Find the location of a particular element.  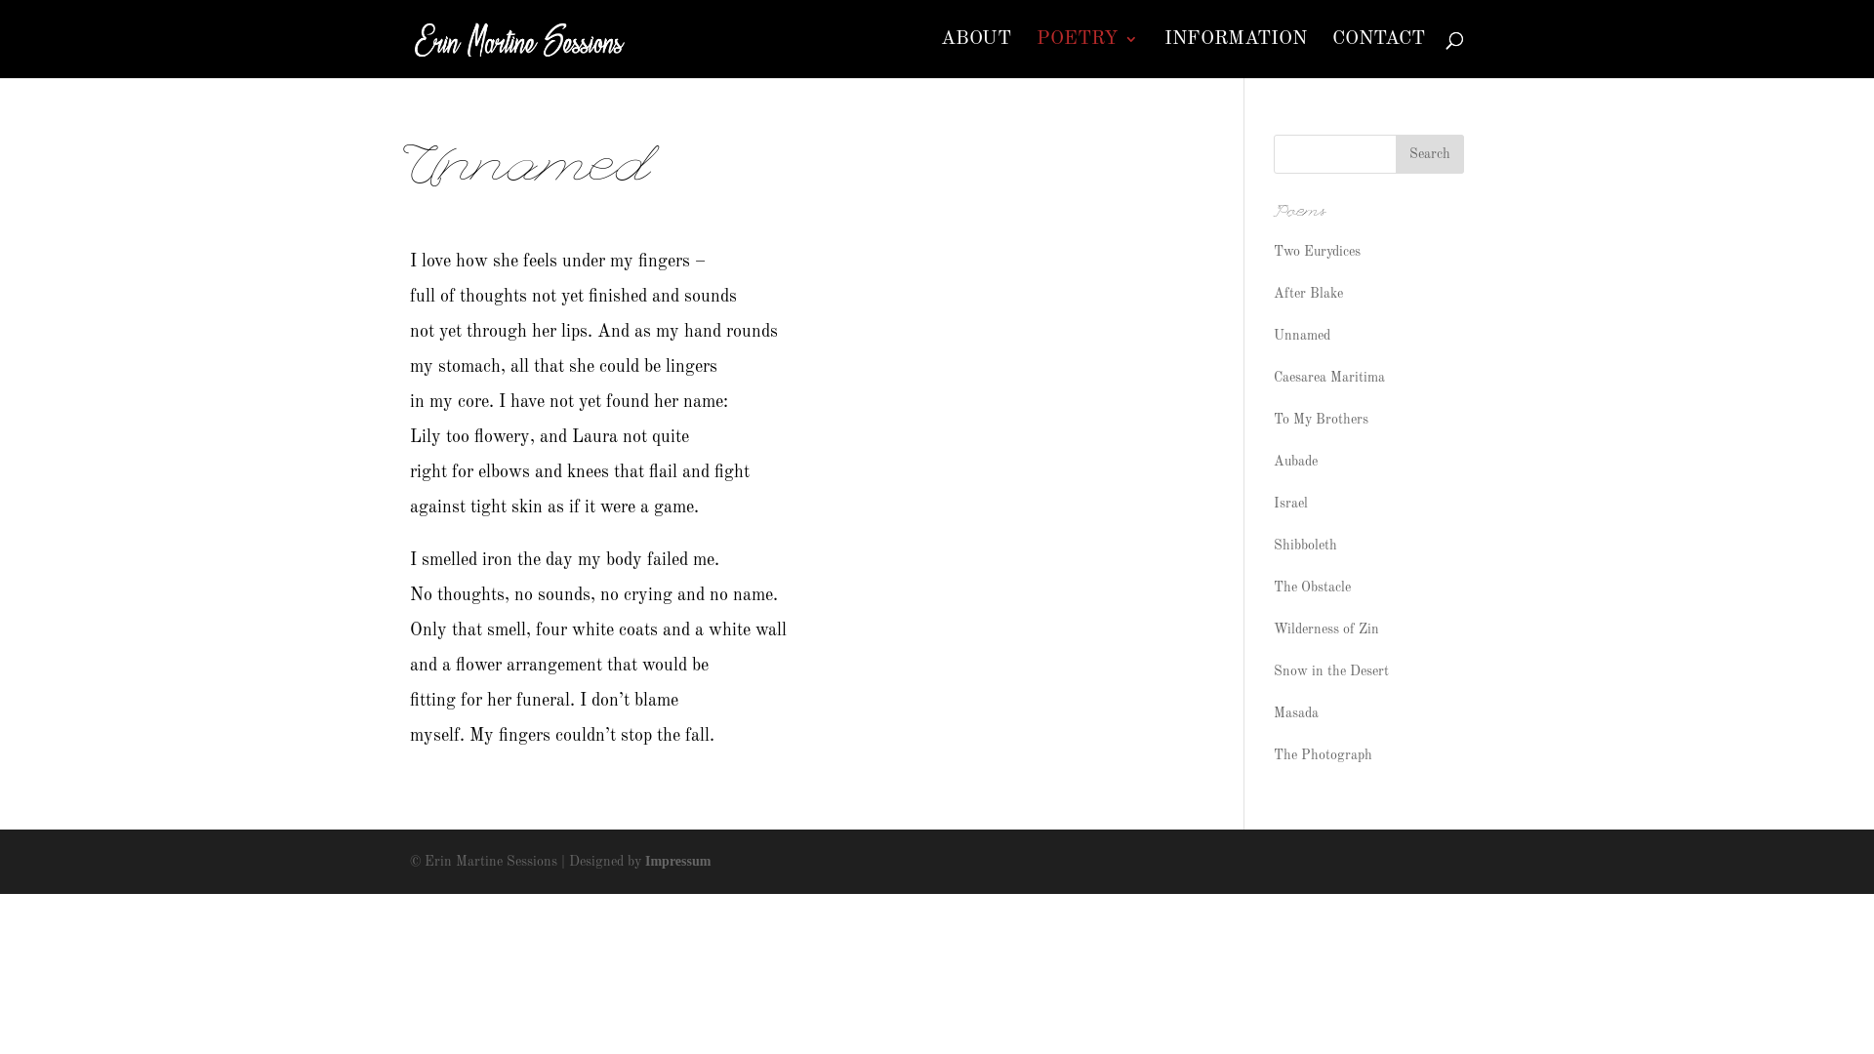

The Photograph is located at coordinates (1324, 755).